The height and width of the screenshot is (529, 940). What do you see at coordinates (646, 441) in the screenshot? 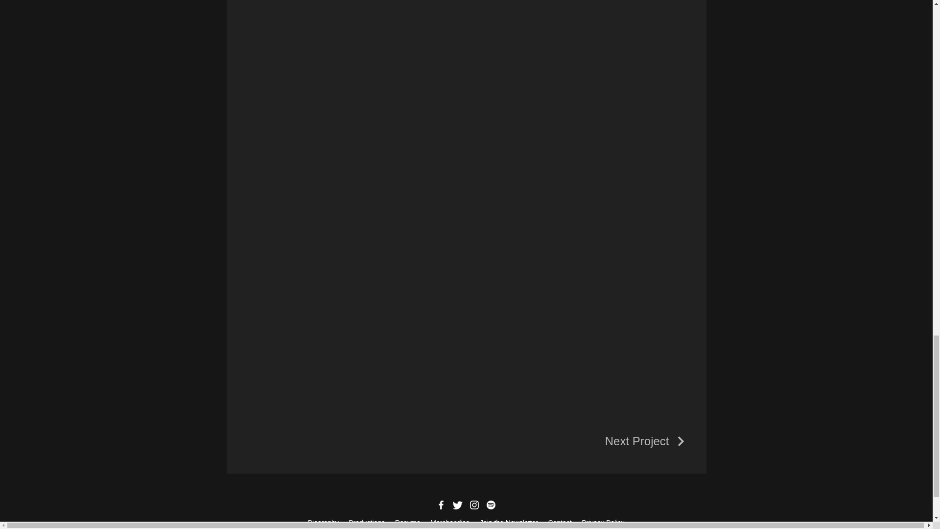
I see `Next Project` at bounding box center [646, 441].